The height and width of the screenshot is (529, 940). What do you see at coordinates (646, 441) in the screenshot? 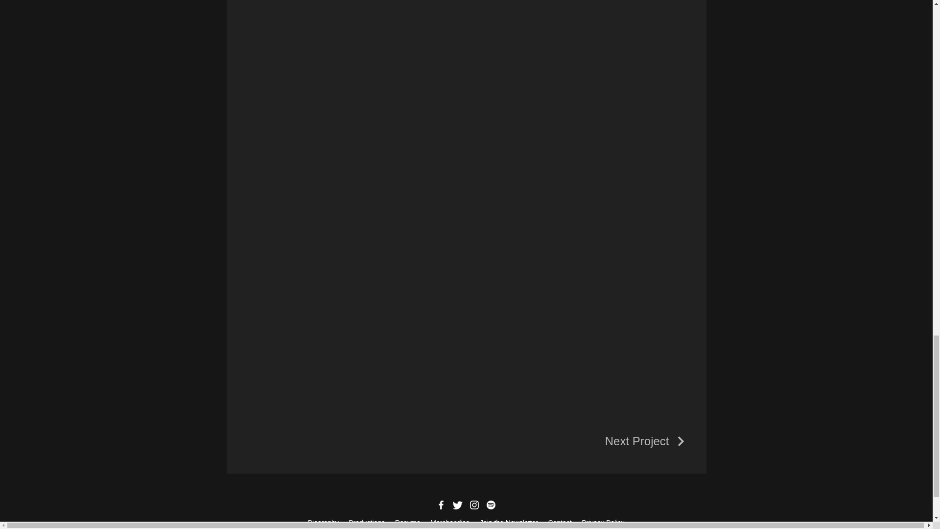
I see `Next Project` at bounding box center [646, 441].